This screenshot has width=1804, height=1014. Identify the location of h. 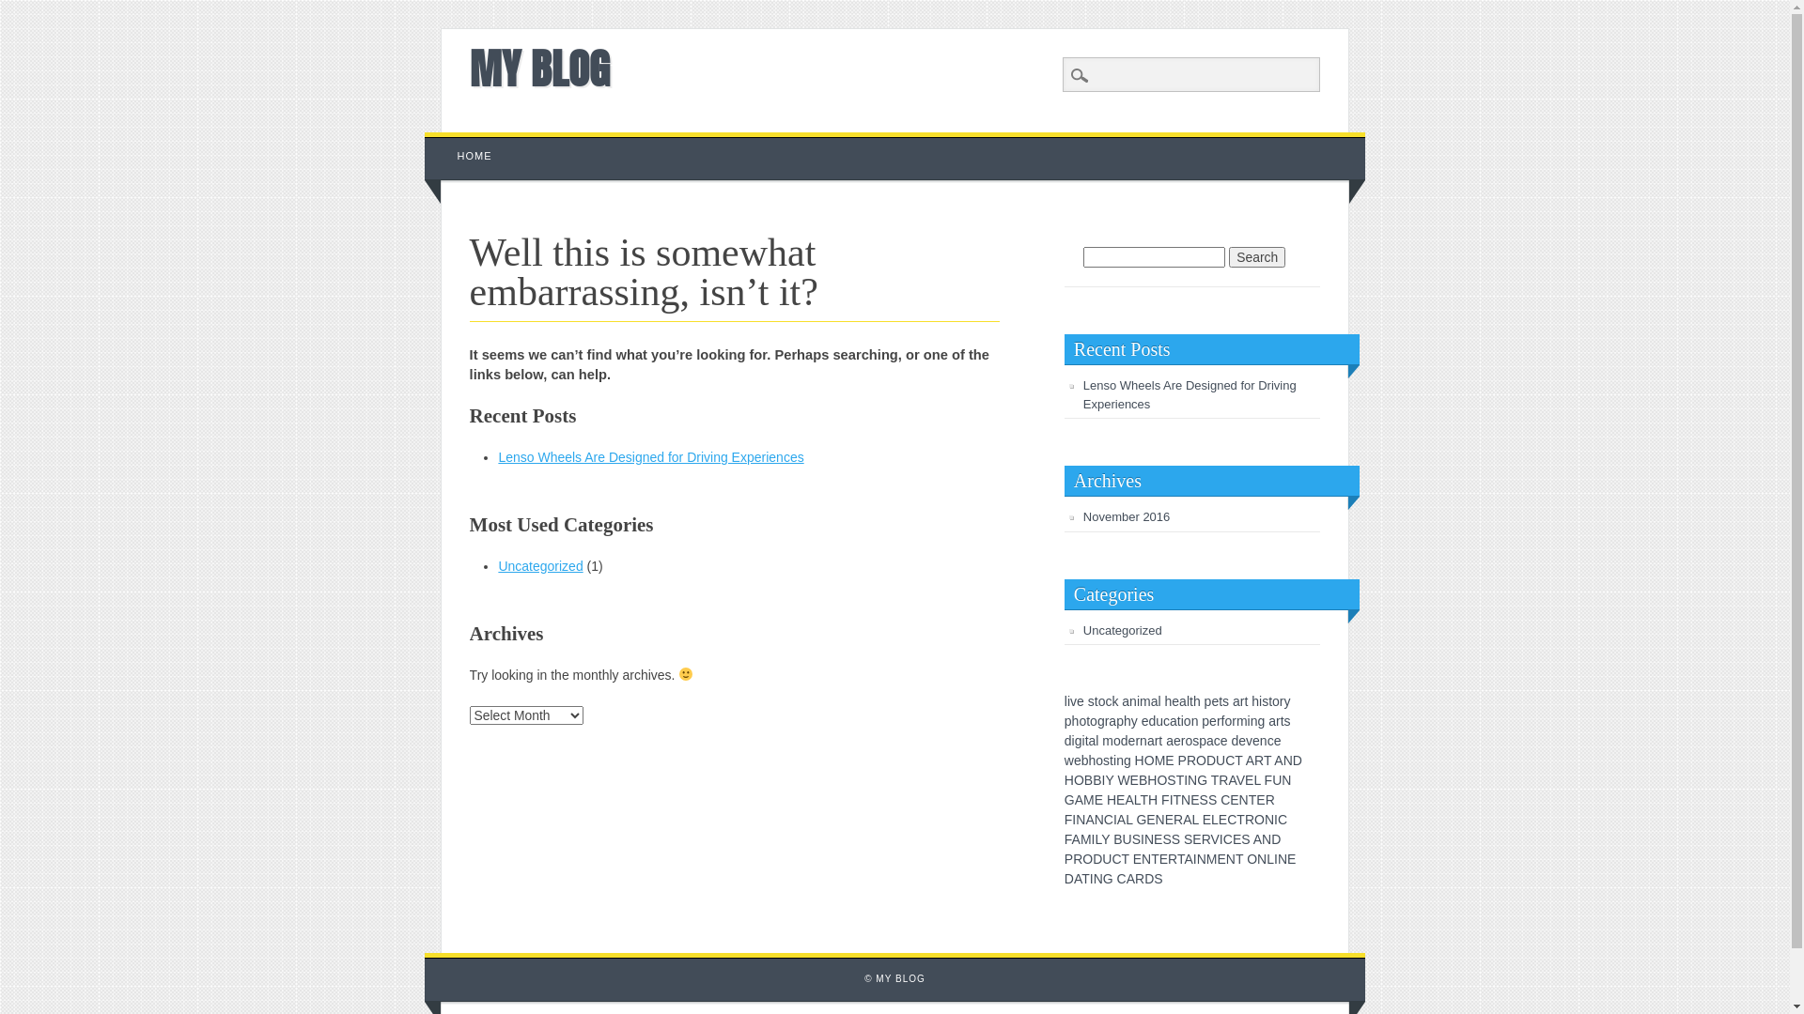
(1076, 721).